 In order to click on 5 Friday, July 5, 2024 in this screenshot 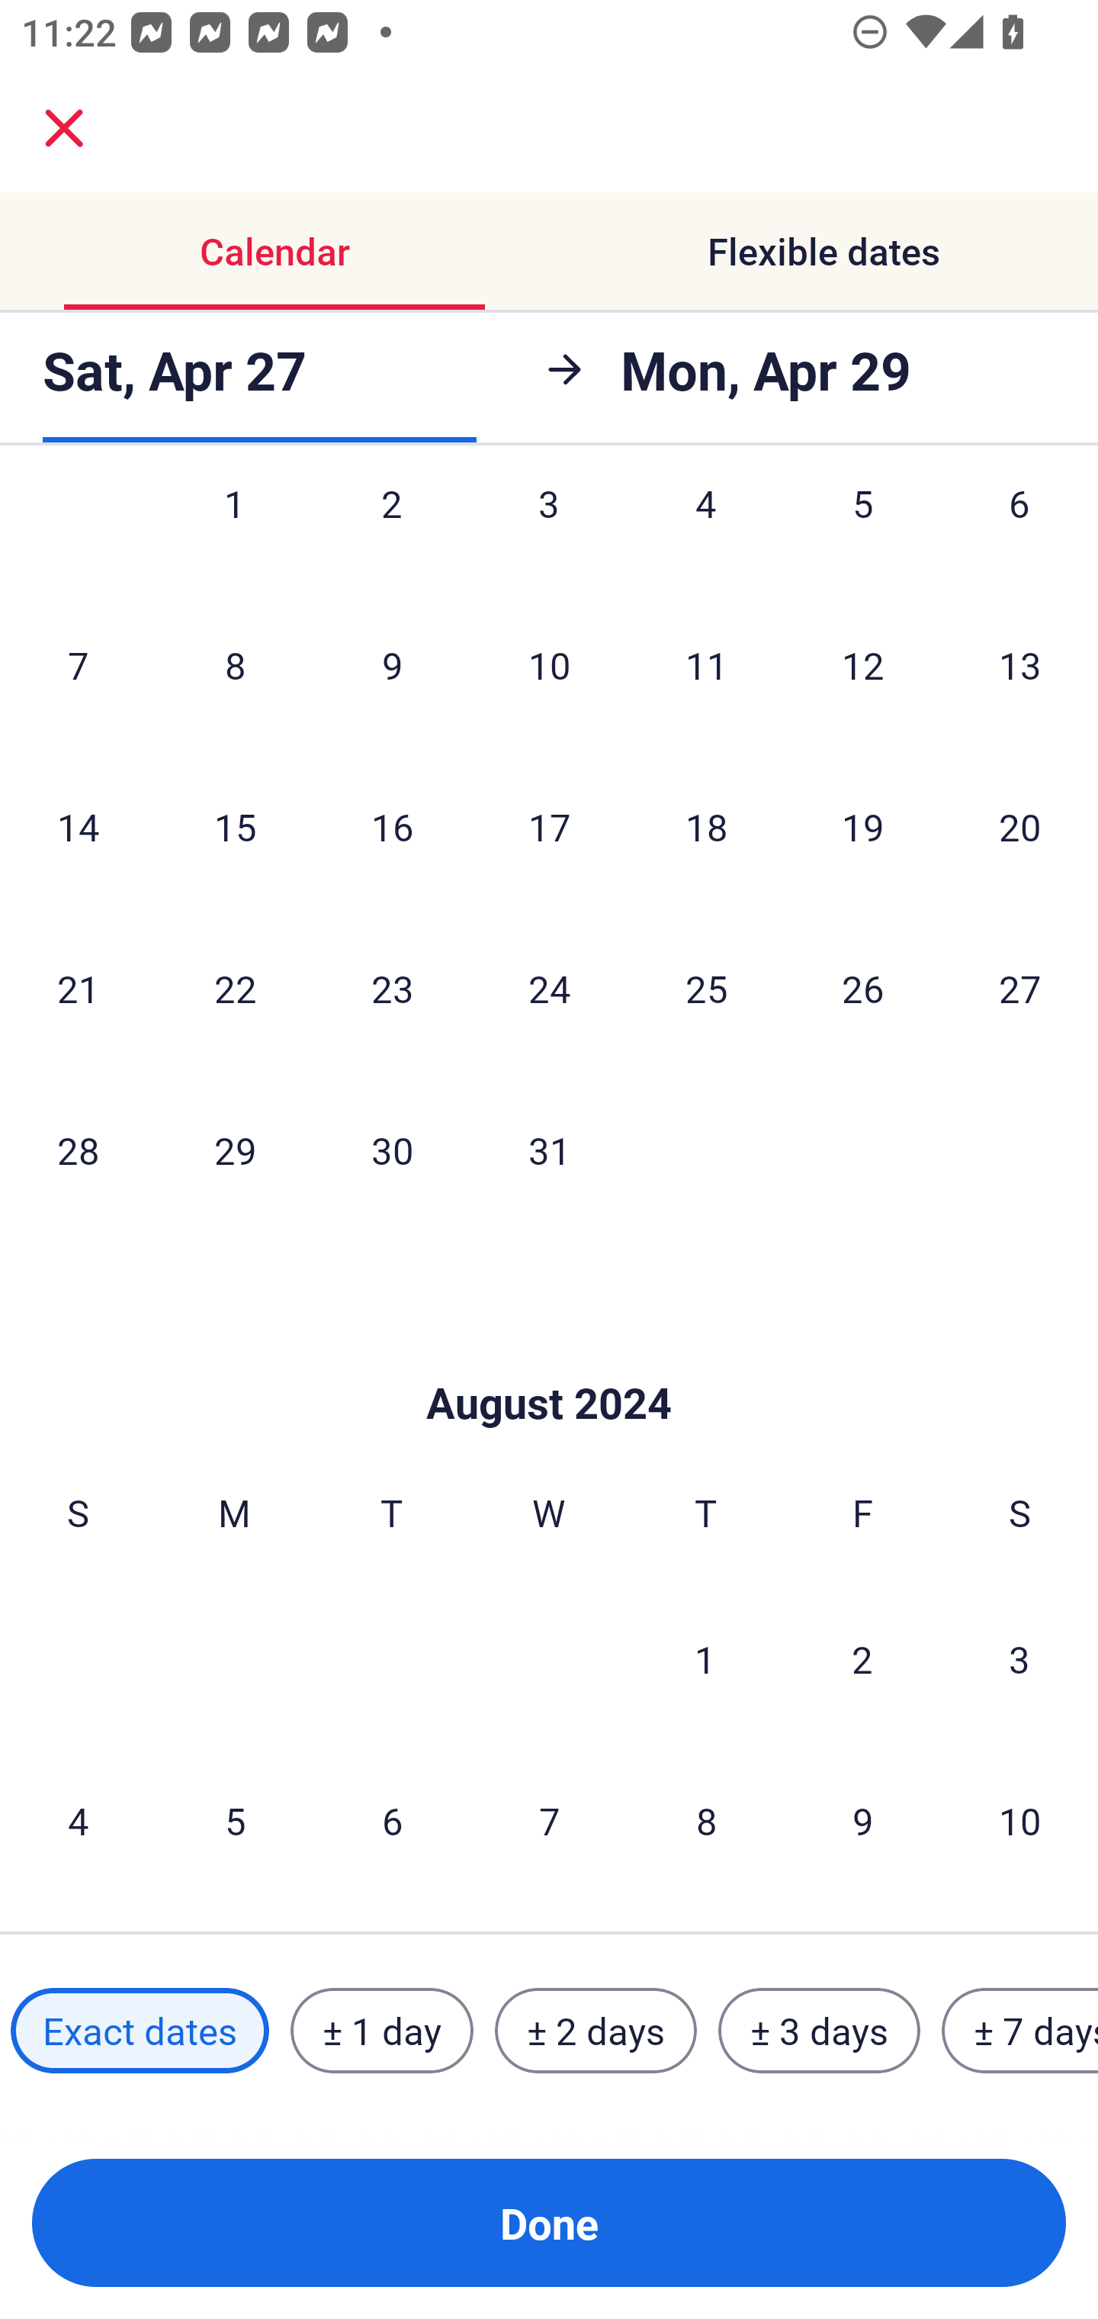, I will do `click(863, 536)`.